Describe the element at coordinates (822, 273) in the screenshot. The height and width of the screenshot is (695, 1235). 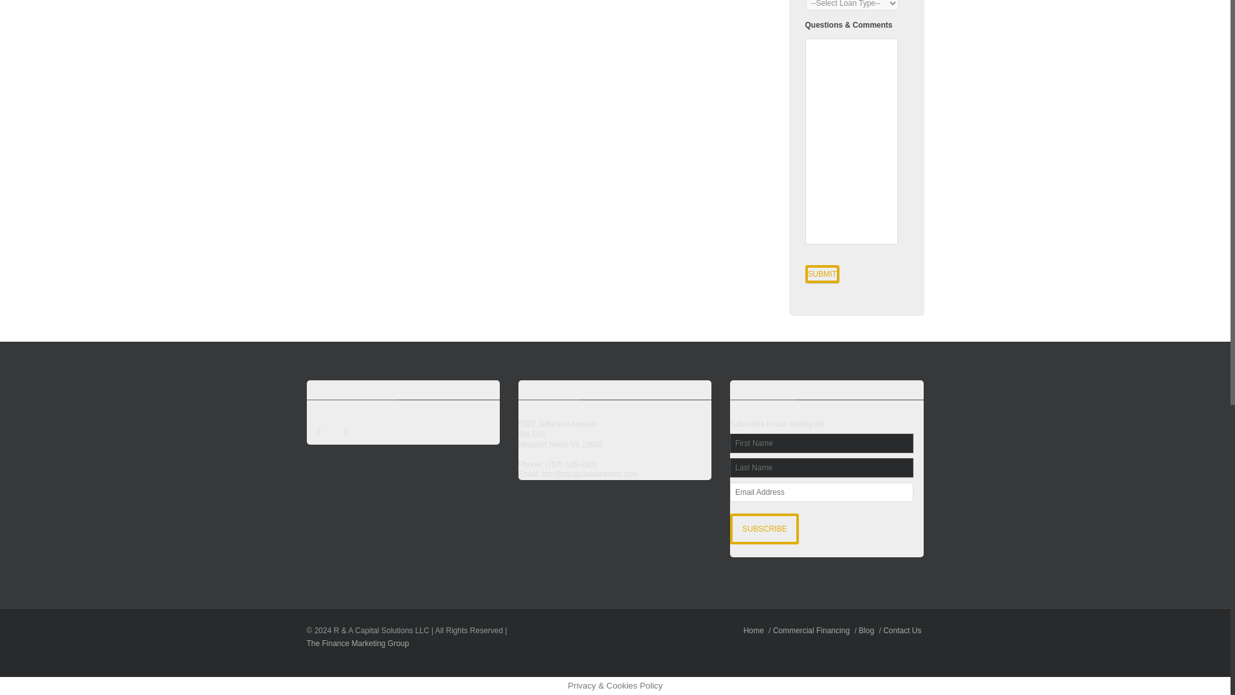
I see `Submit` at that location.